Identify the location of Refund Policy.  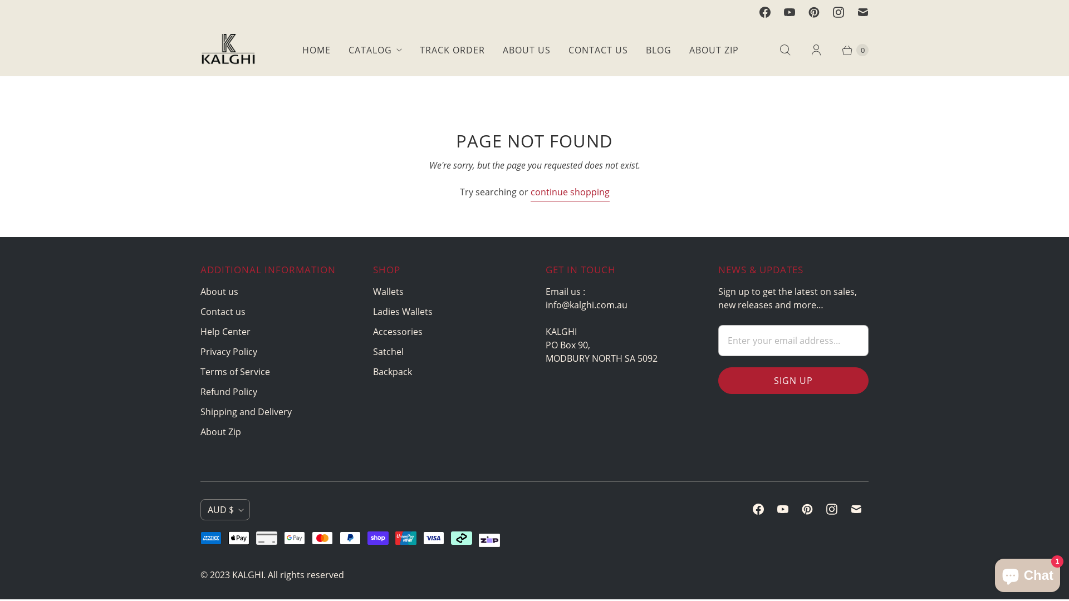
(229, 392).